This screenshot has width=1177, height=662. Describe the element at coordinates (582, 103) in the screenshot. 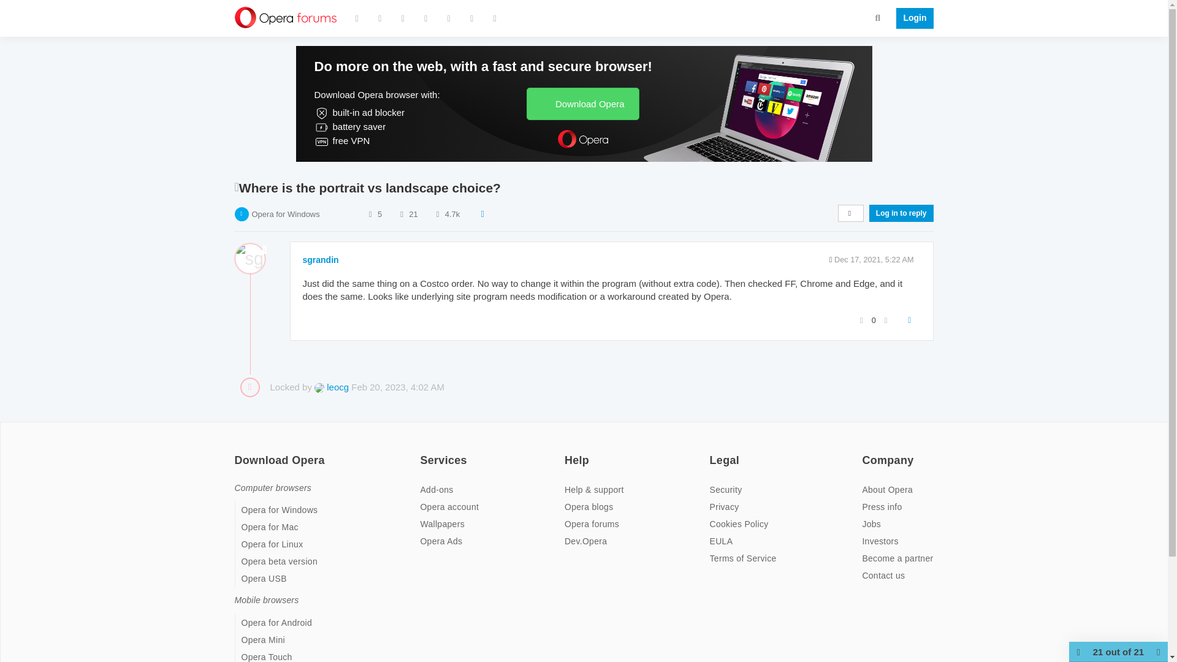

I see `Download Opera` at that location.